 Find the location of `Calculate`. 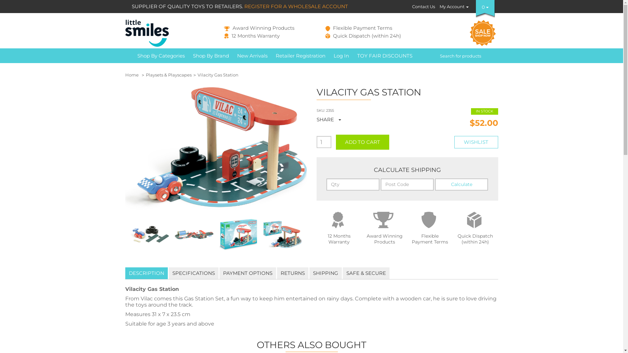

Calculate is located at coordinates (462, 184).